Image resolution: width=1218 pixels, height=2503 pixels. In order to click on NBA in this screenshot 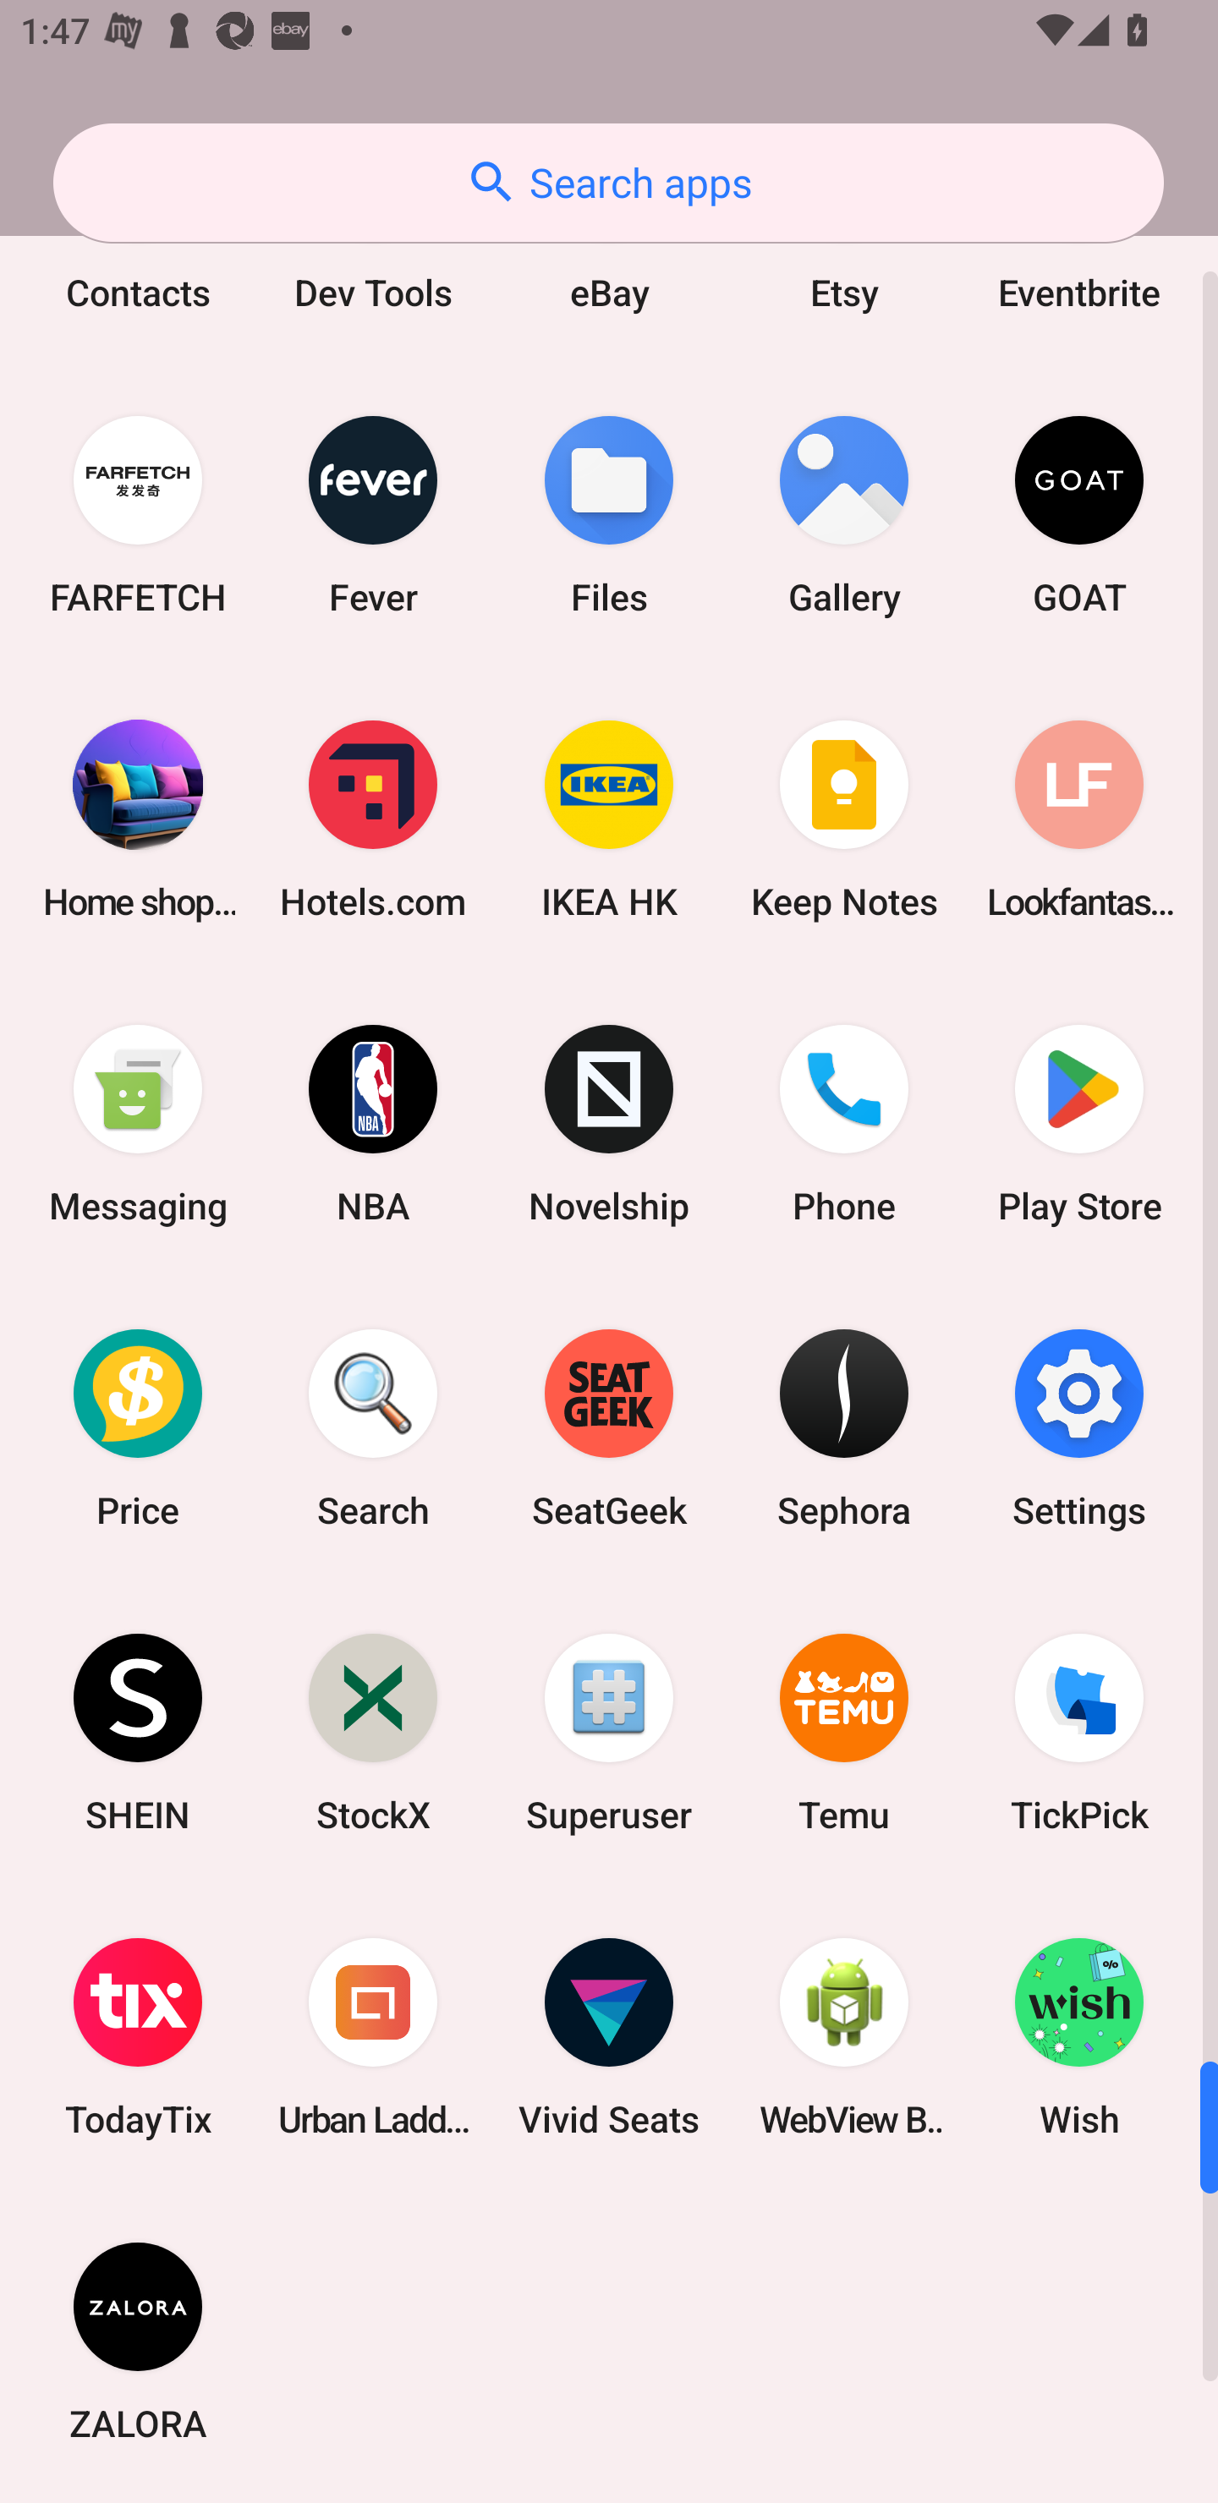, I will do `click(373, 1123)`.